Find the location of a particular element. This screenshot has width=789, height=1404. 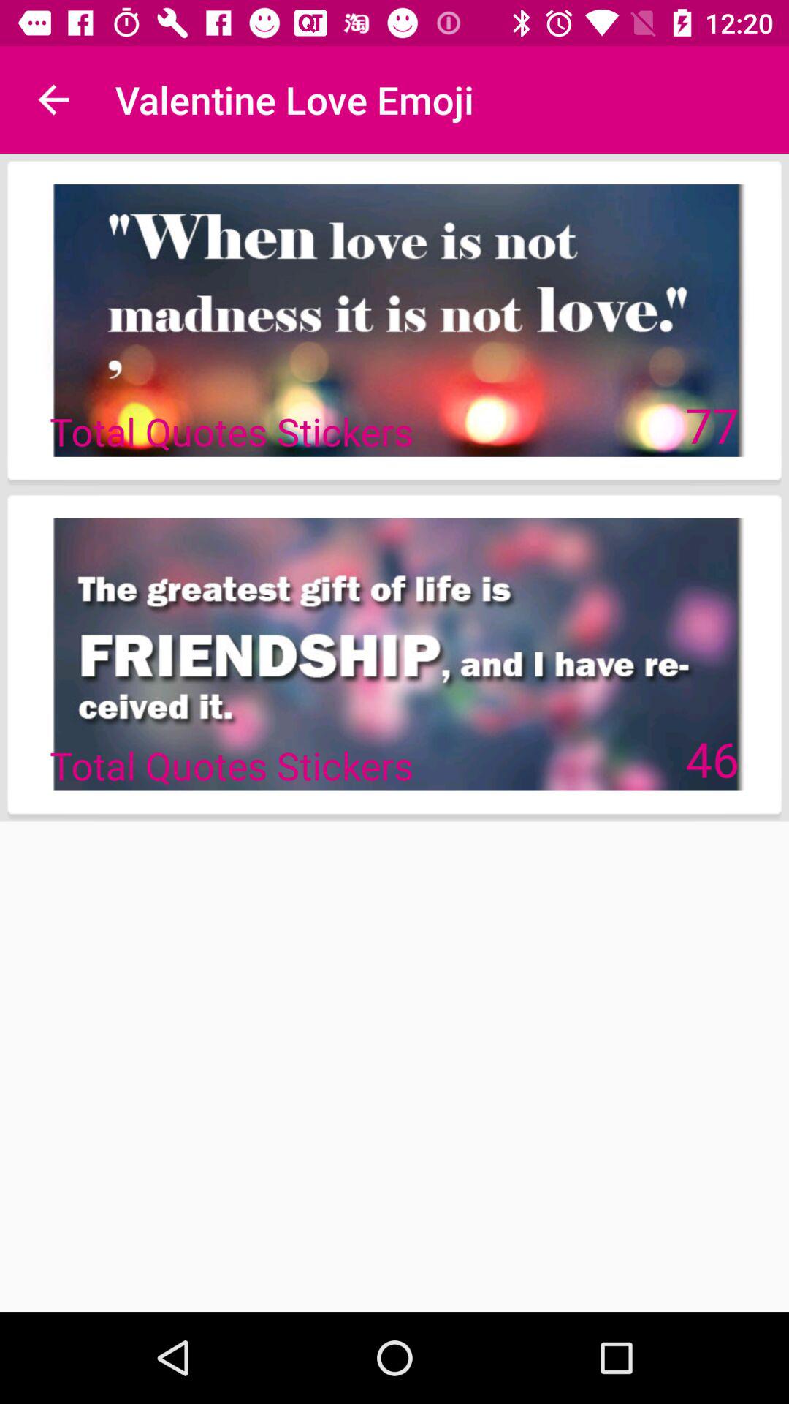

press the icon to the right of the total quotes stickers item is located at coordinates (712, 758).